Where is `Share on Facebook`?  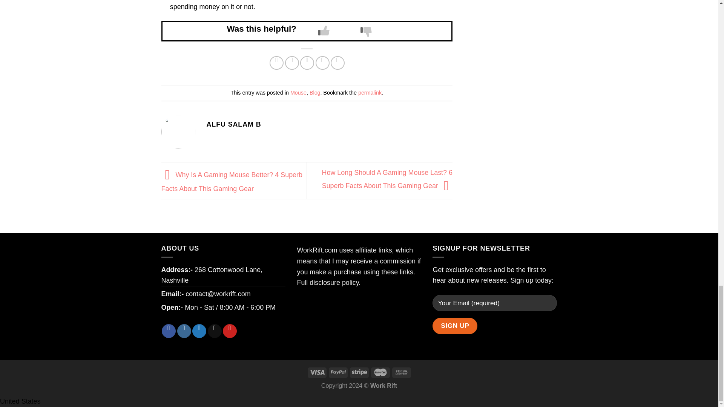 Share on Facebook is located at coordinates (276, 63).